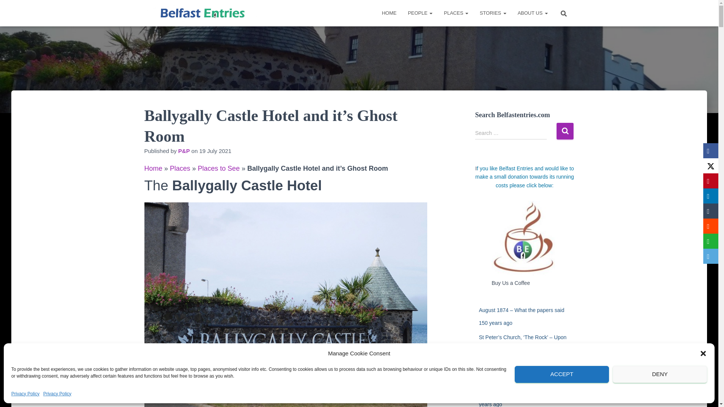 The height and width of the screenshot is (407, 724). What do you see at coordinates (420, 13) in the screenshot?
I see `People` at bounding box center [420, 13].